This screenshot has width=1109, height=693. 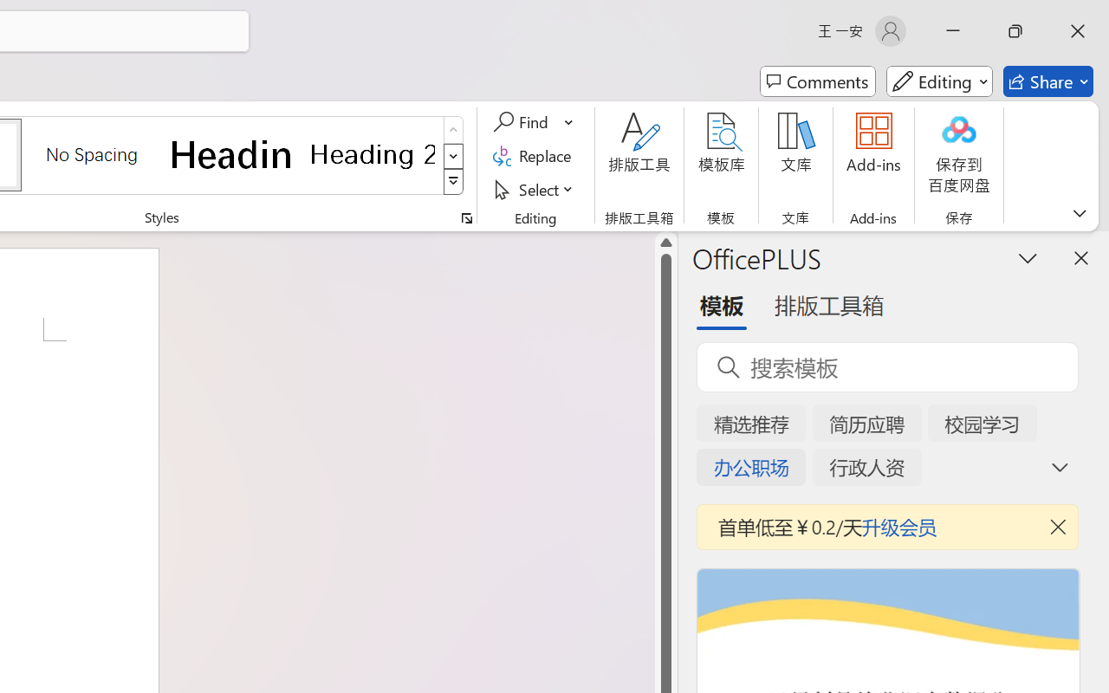 What do you see at coordinates (1078, 31) in the screenshot?
I see `Close` at bounding box center [1078, 31].